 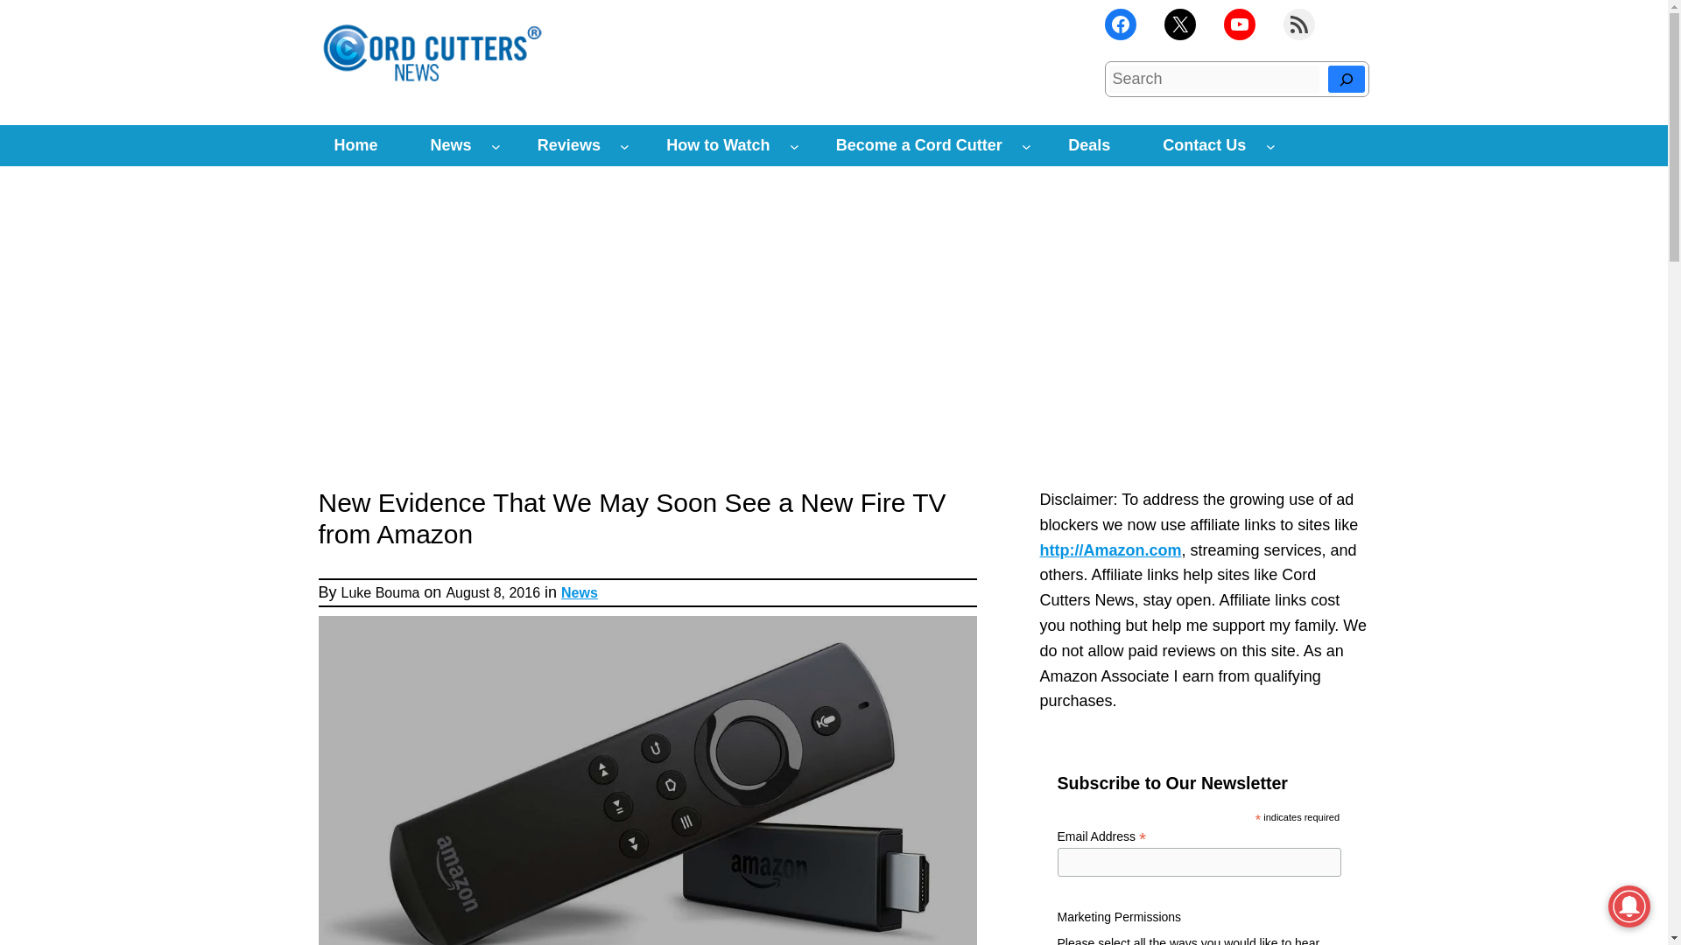 I want to click on Home, so click(x=355, y=145).